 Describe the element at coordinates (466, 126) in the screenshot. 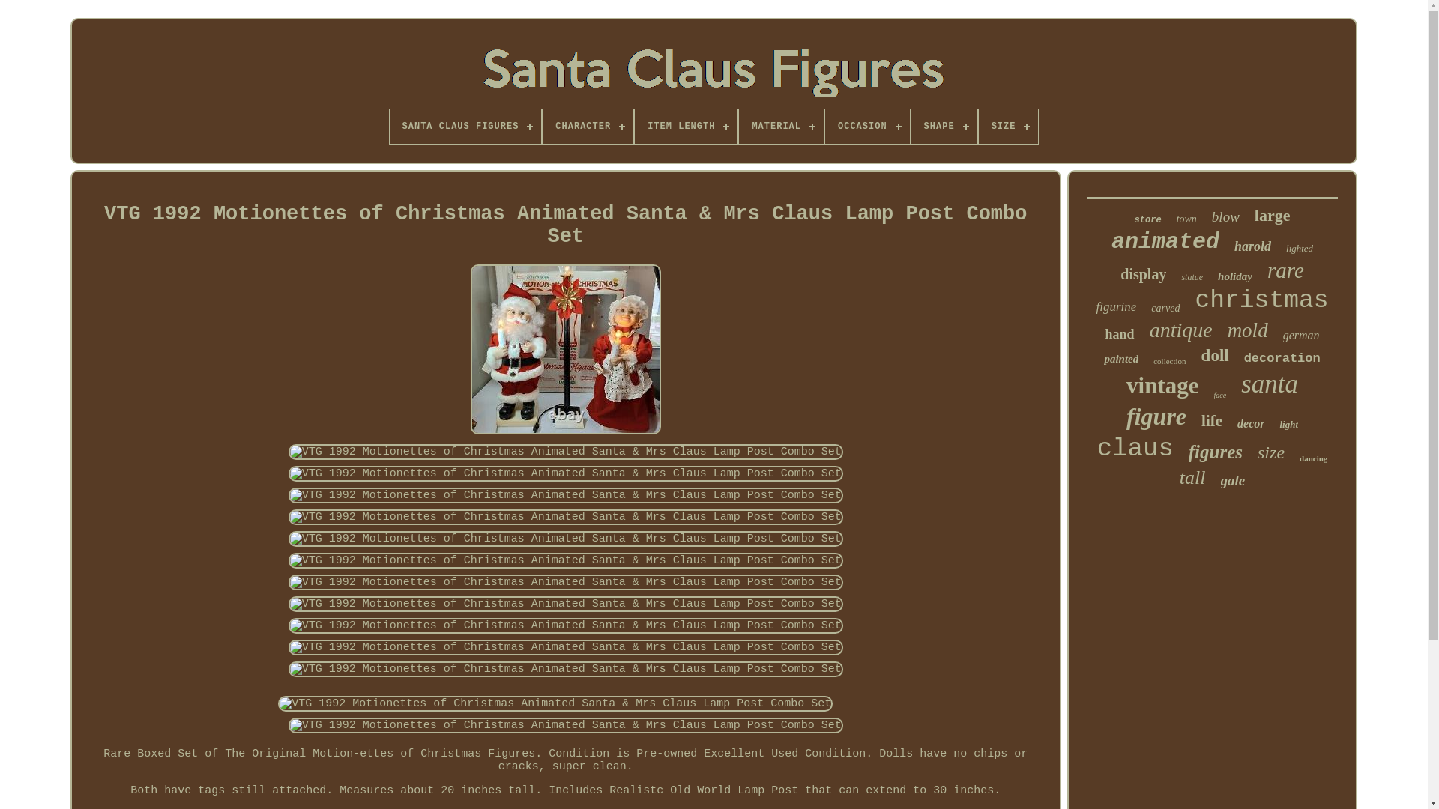

I see `SANTA CLAUS FIGURES` at that location.